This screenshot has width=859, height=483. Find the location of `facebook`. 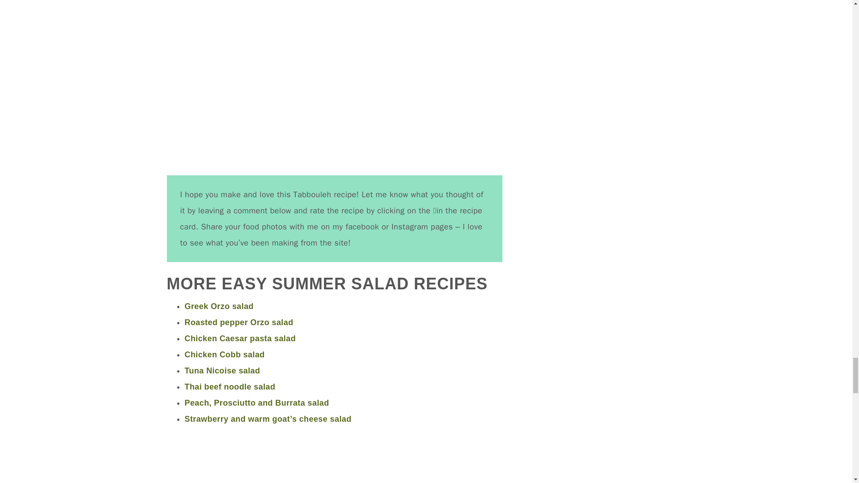

facebook is located at coordinates (361, 226).